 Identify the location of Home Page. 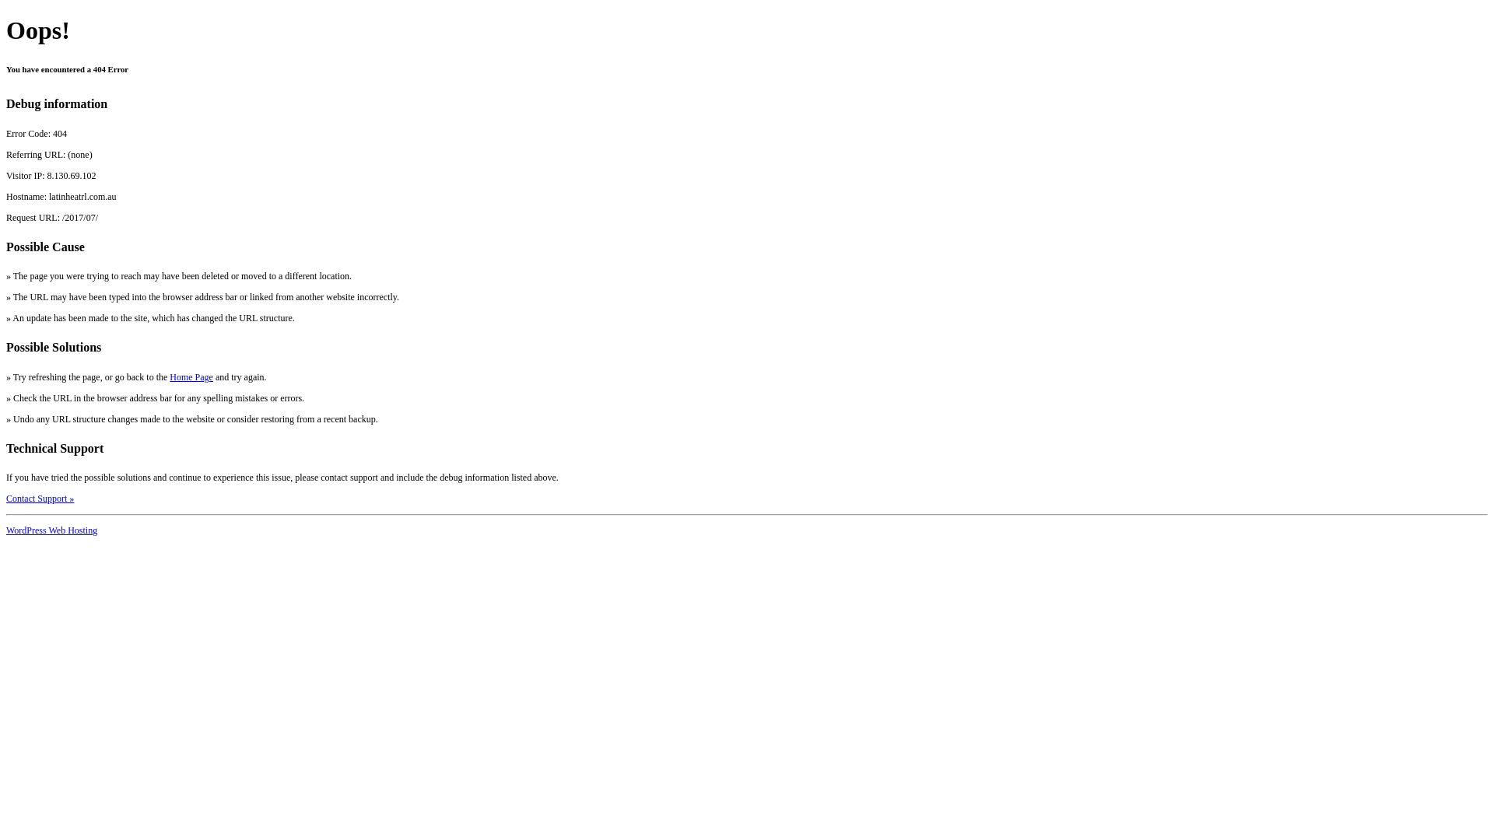
(191, 377).